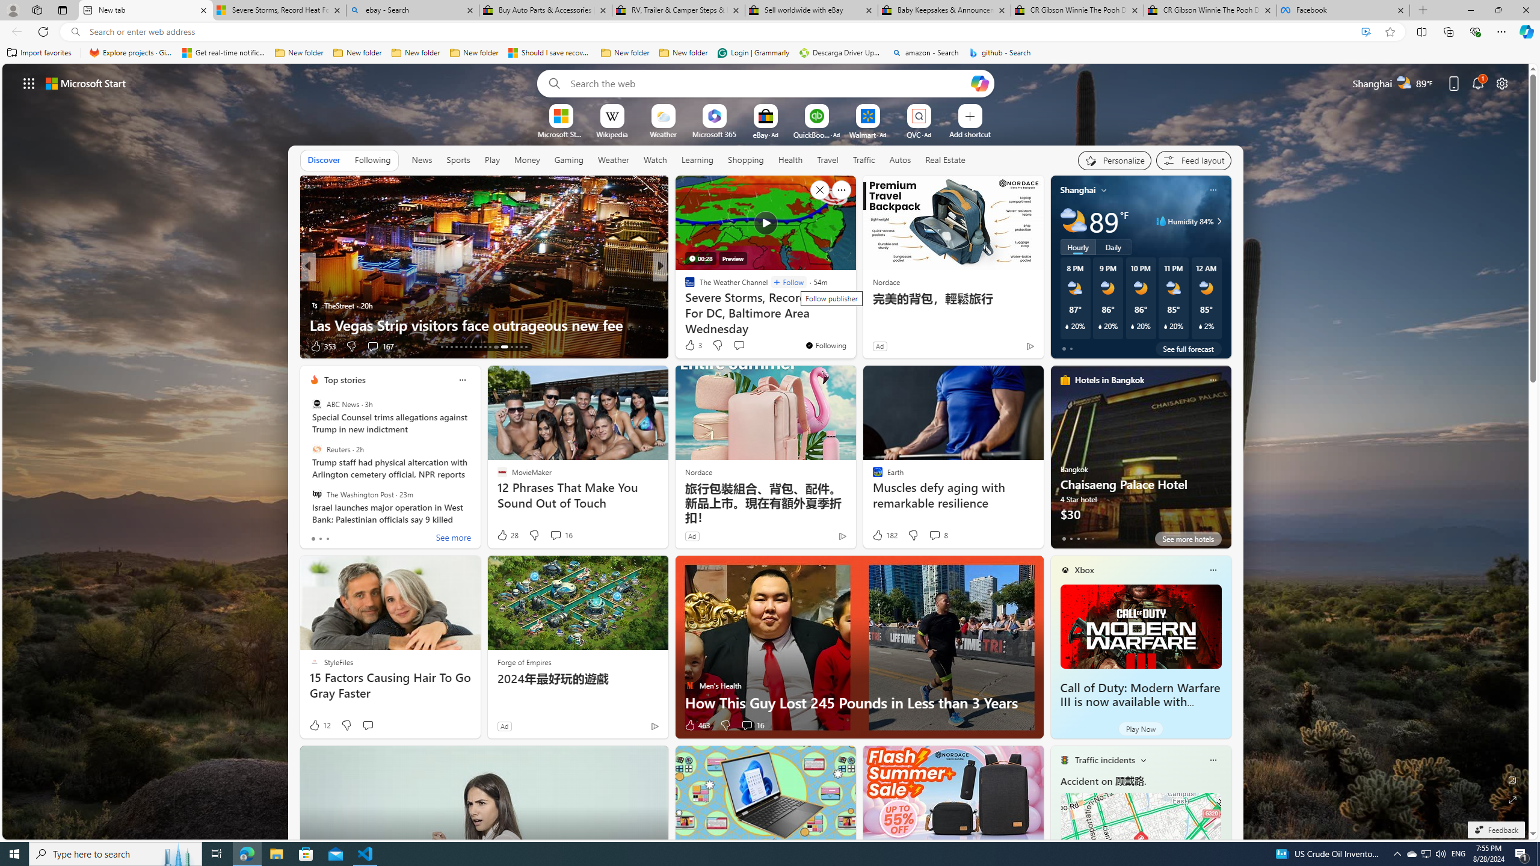 The height and width of the screenshot is (866, 1540). What do you see at coordinates (747, 346) in the screenshot?
I see `View comments 1 Comment` at bounding box center [747, 346].